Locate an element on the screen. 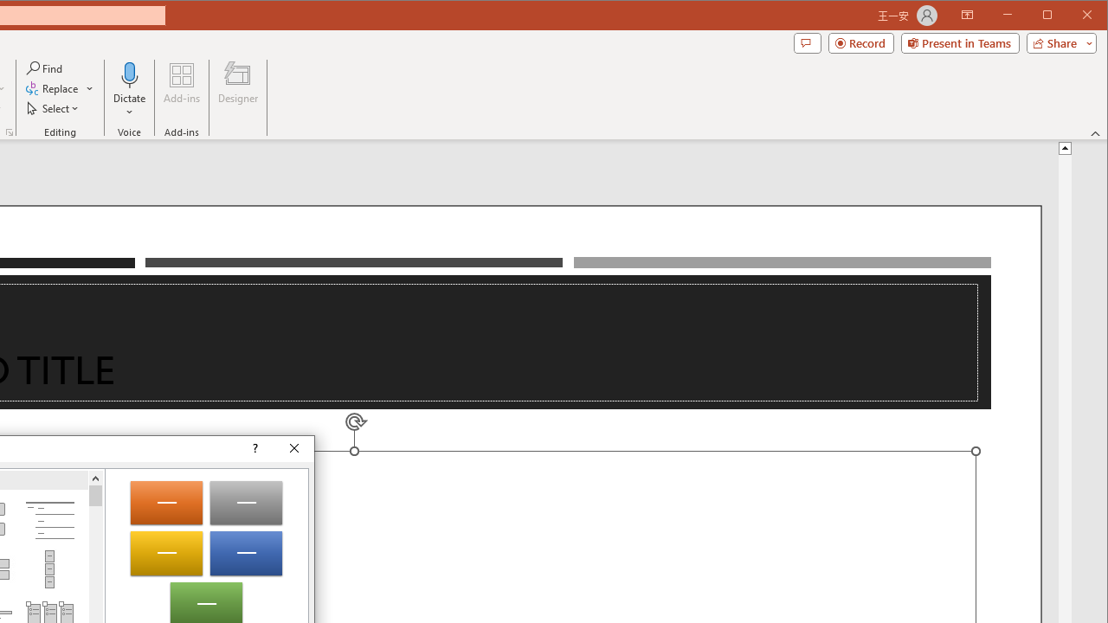 The image size is (1108, 623). Lined List is located at coordinates (49, 521).